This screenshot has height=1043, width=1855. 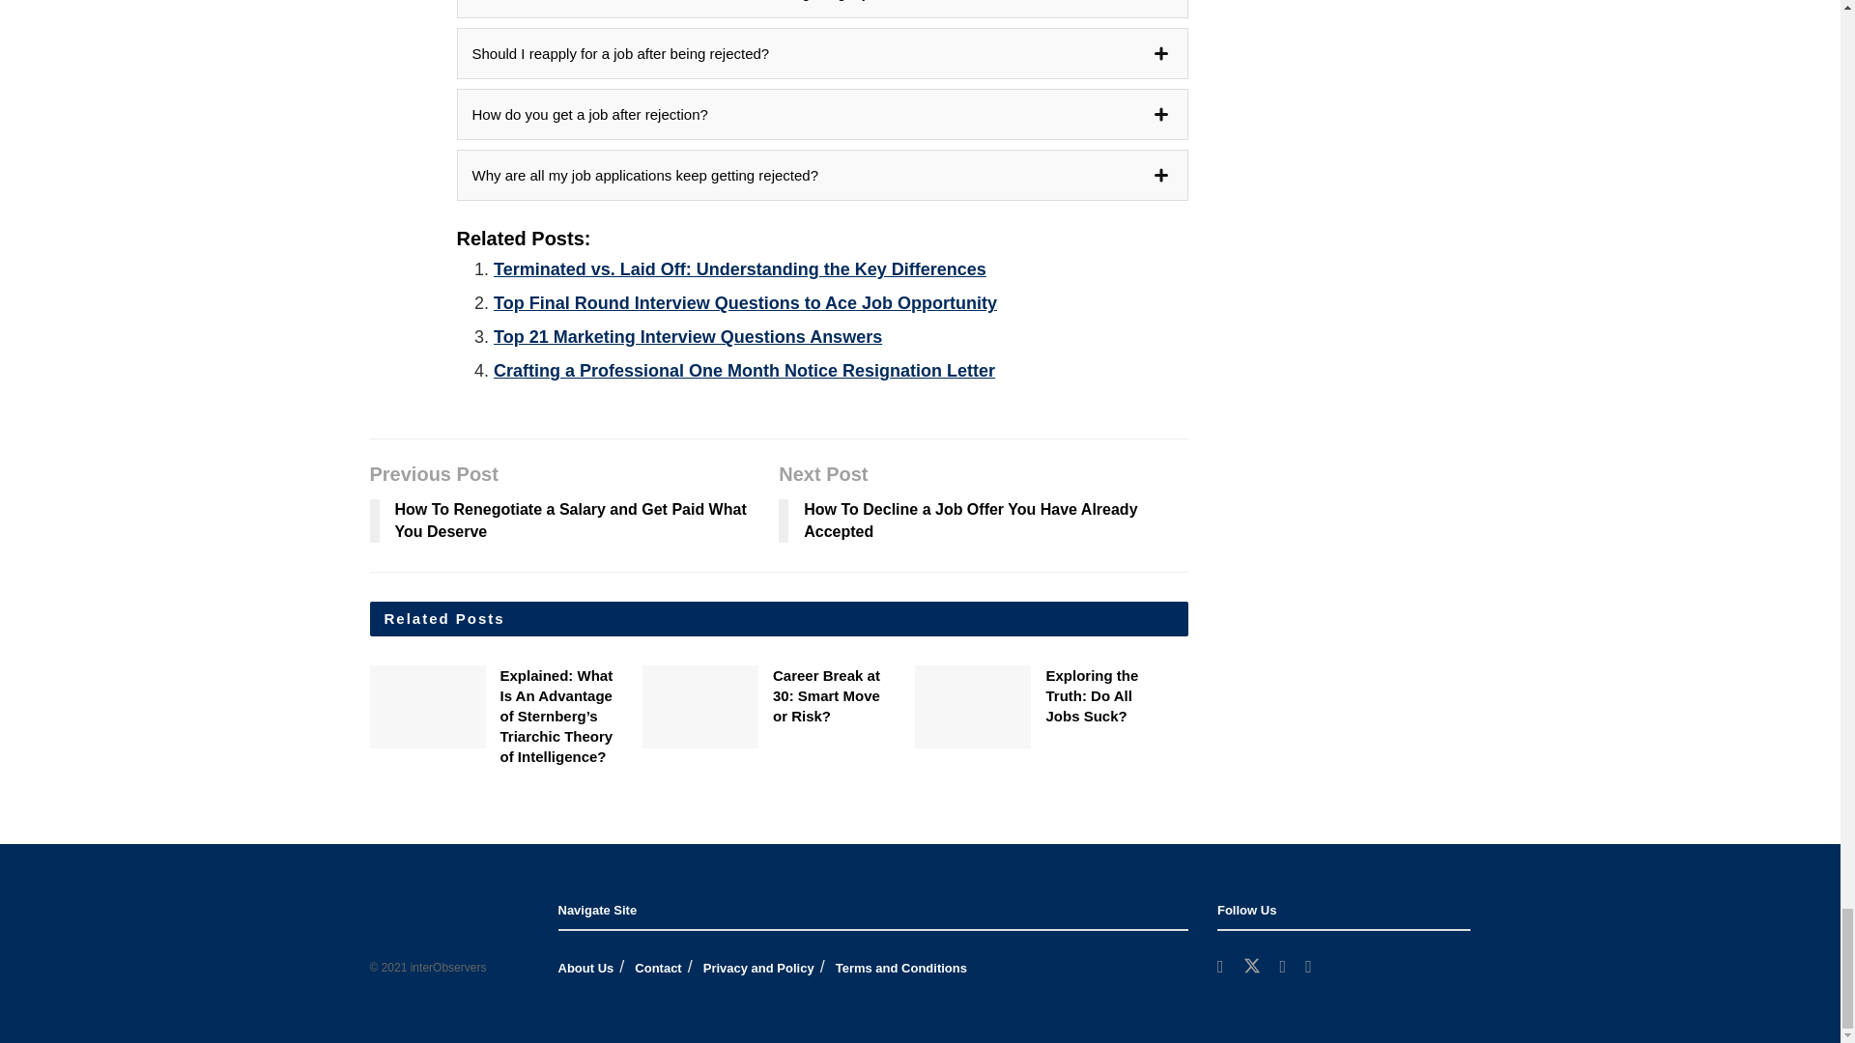 What do you see at coordinates (740, 268) in the screenshot?
I see `Terminated vs. Laid Off: Understanding the Key Differences` at bounding box center [740, 268].